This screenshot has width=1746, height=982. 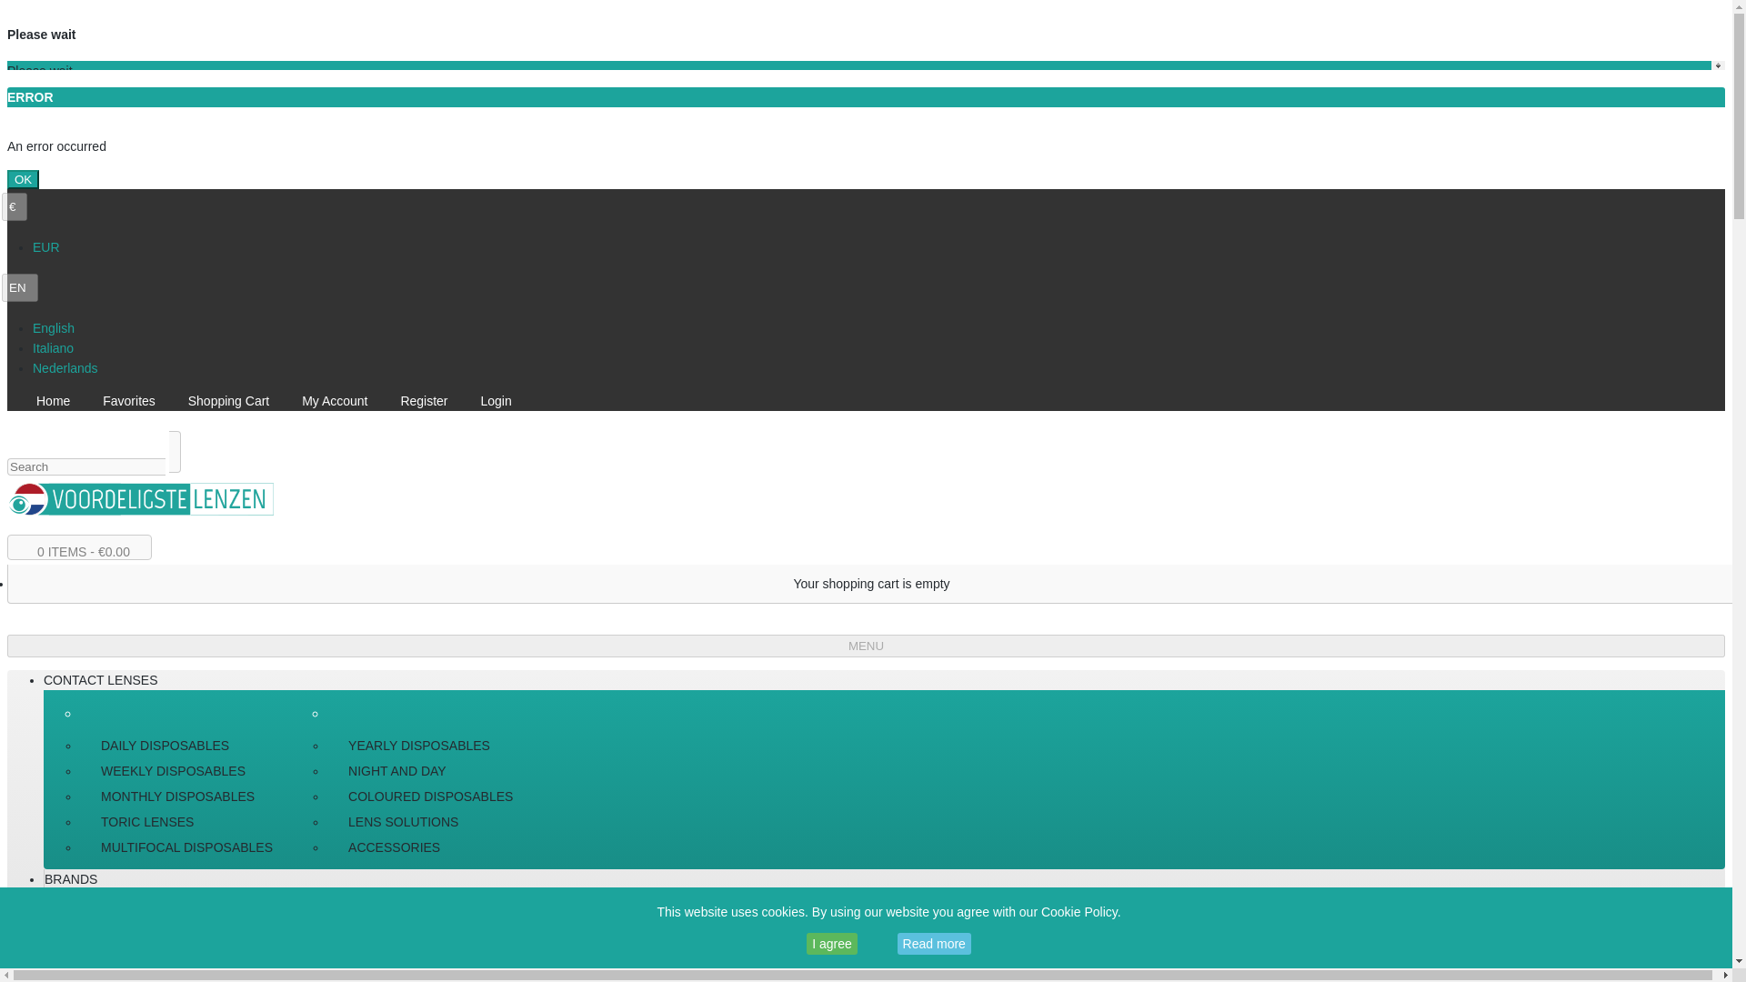 What do you see at coordinates (20, 287) in the screenshot?
I see `EN` at bounding box center [20, 287].